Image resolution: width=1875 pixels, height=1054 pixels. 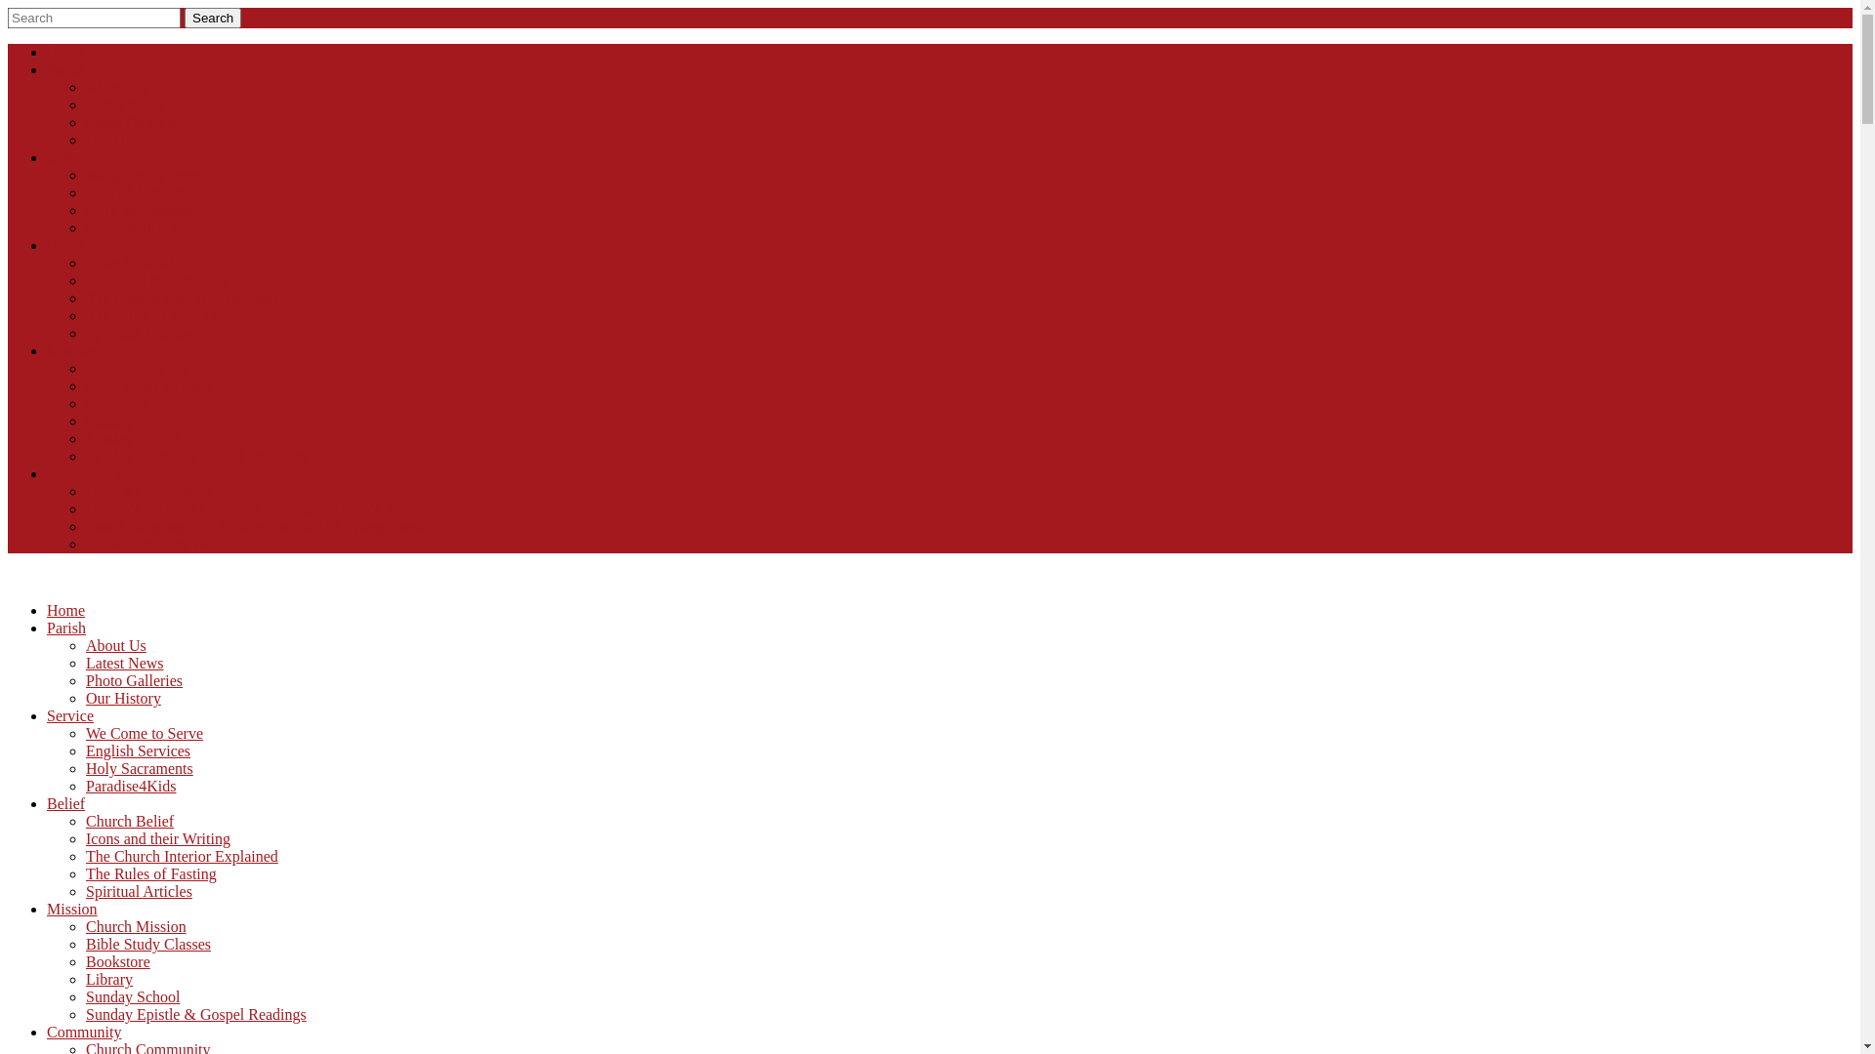 What do you see at coordinates (137, 369) in the screenshot?
I see `Church Mission` at bounding box center [137, 369].